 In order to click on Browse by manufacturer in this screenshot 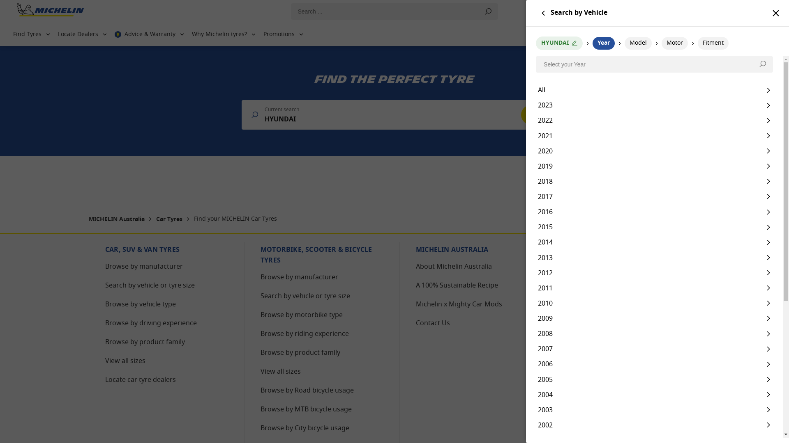, I will do `click(144, 267)`.